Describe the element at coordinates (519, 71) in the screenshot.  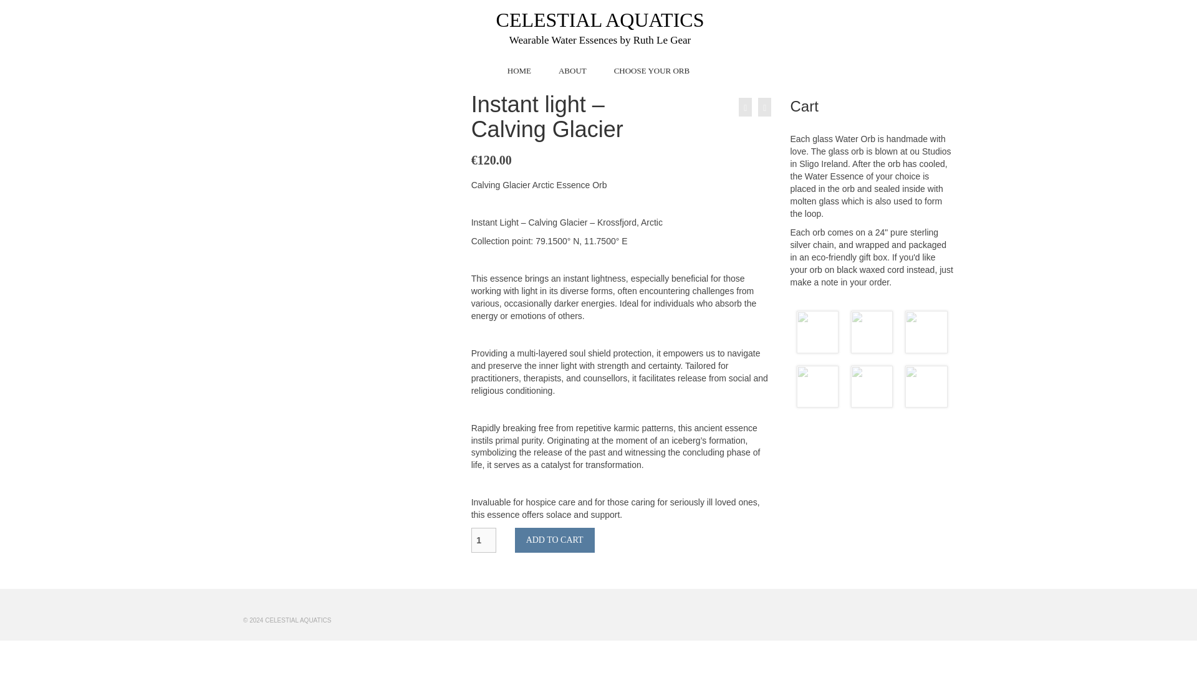
I see `HOME` at that location.